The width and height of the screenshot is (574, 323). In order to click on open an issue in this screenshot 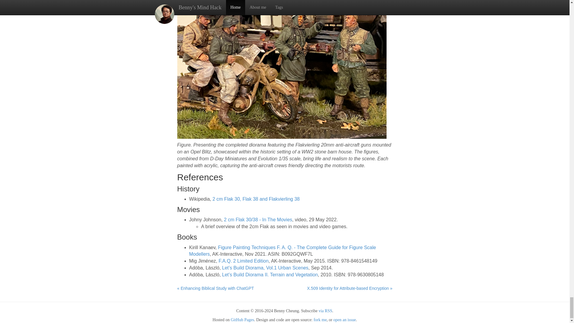, I will do `click(344, 319)`.